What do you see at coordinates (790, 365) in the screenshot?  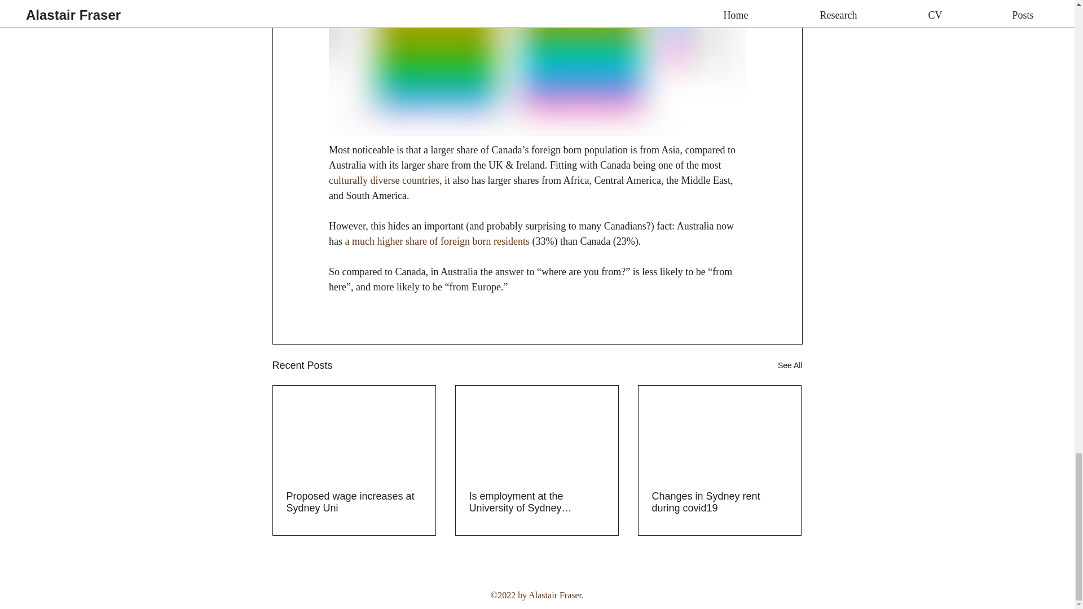 I see `See All` at bounding box center [790, 365].